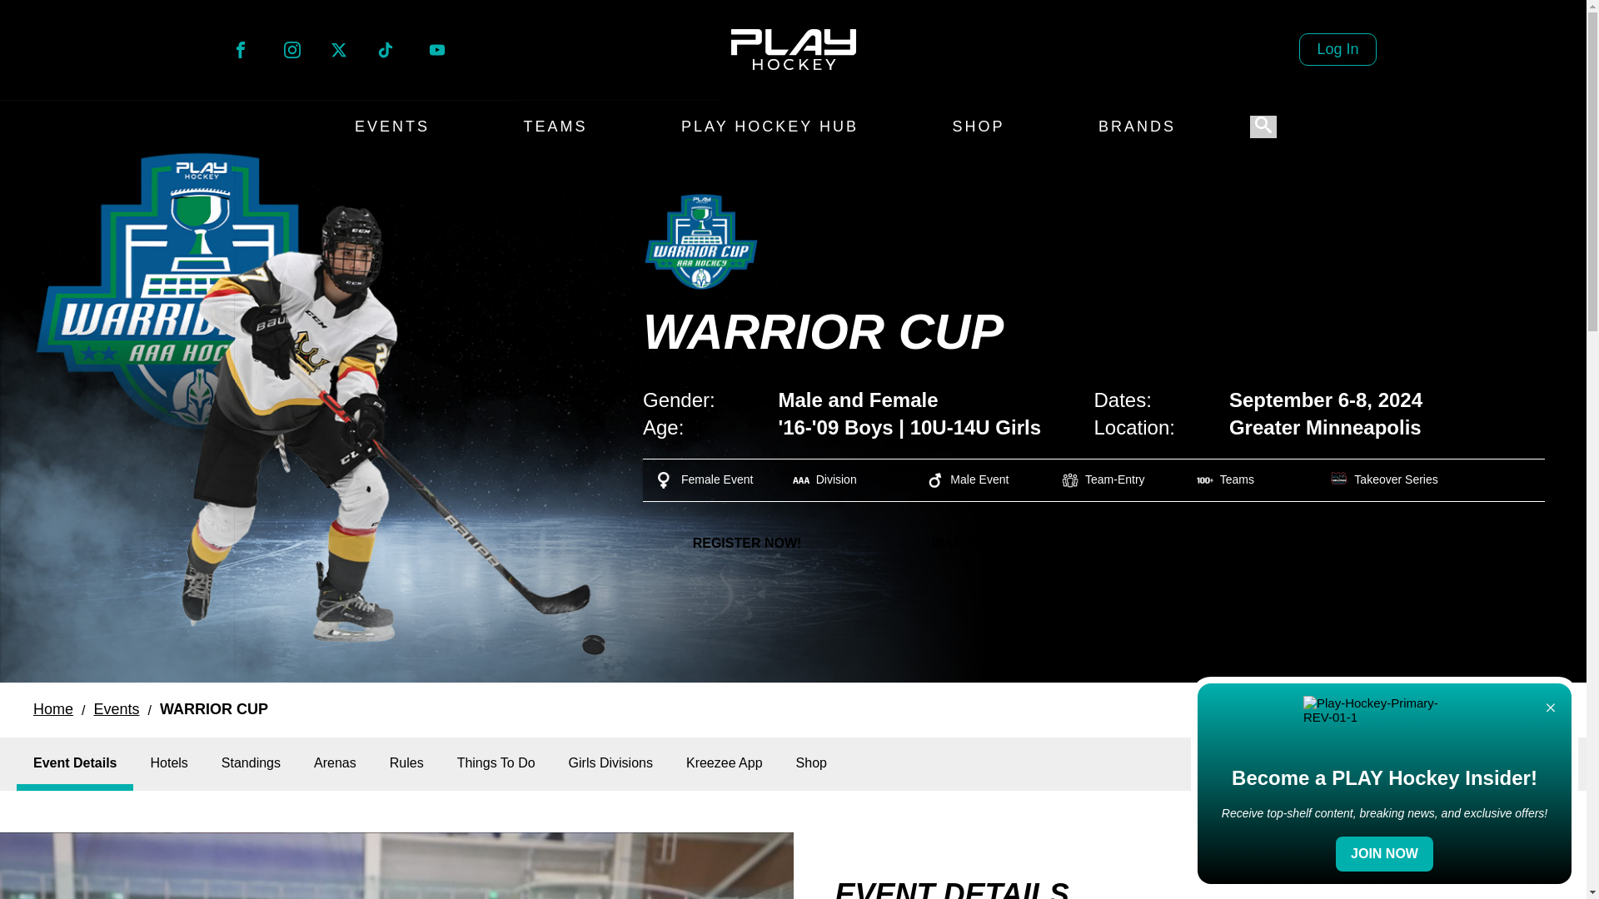 This screenshot has height=899, width=1599. I want to click on Toggle Search, so click(1263, 127).